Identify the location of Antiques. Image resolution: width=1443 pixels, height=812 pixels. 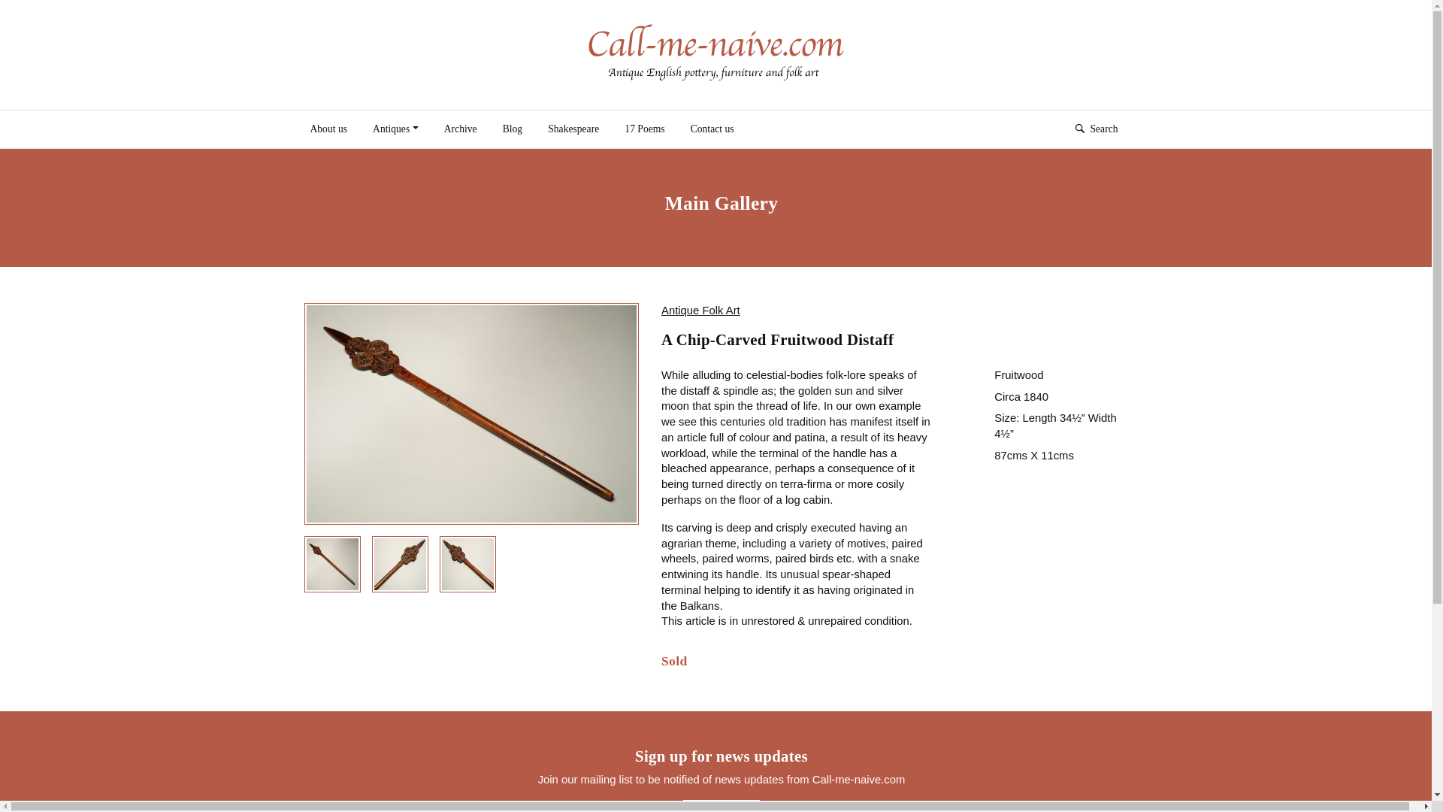
(395, 129).